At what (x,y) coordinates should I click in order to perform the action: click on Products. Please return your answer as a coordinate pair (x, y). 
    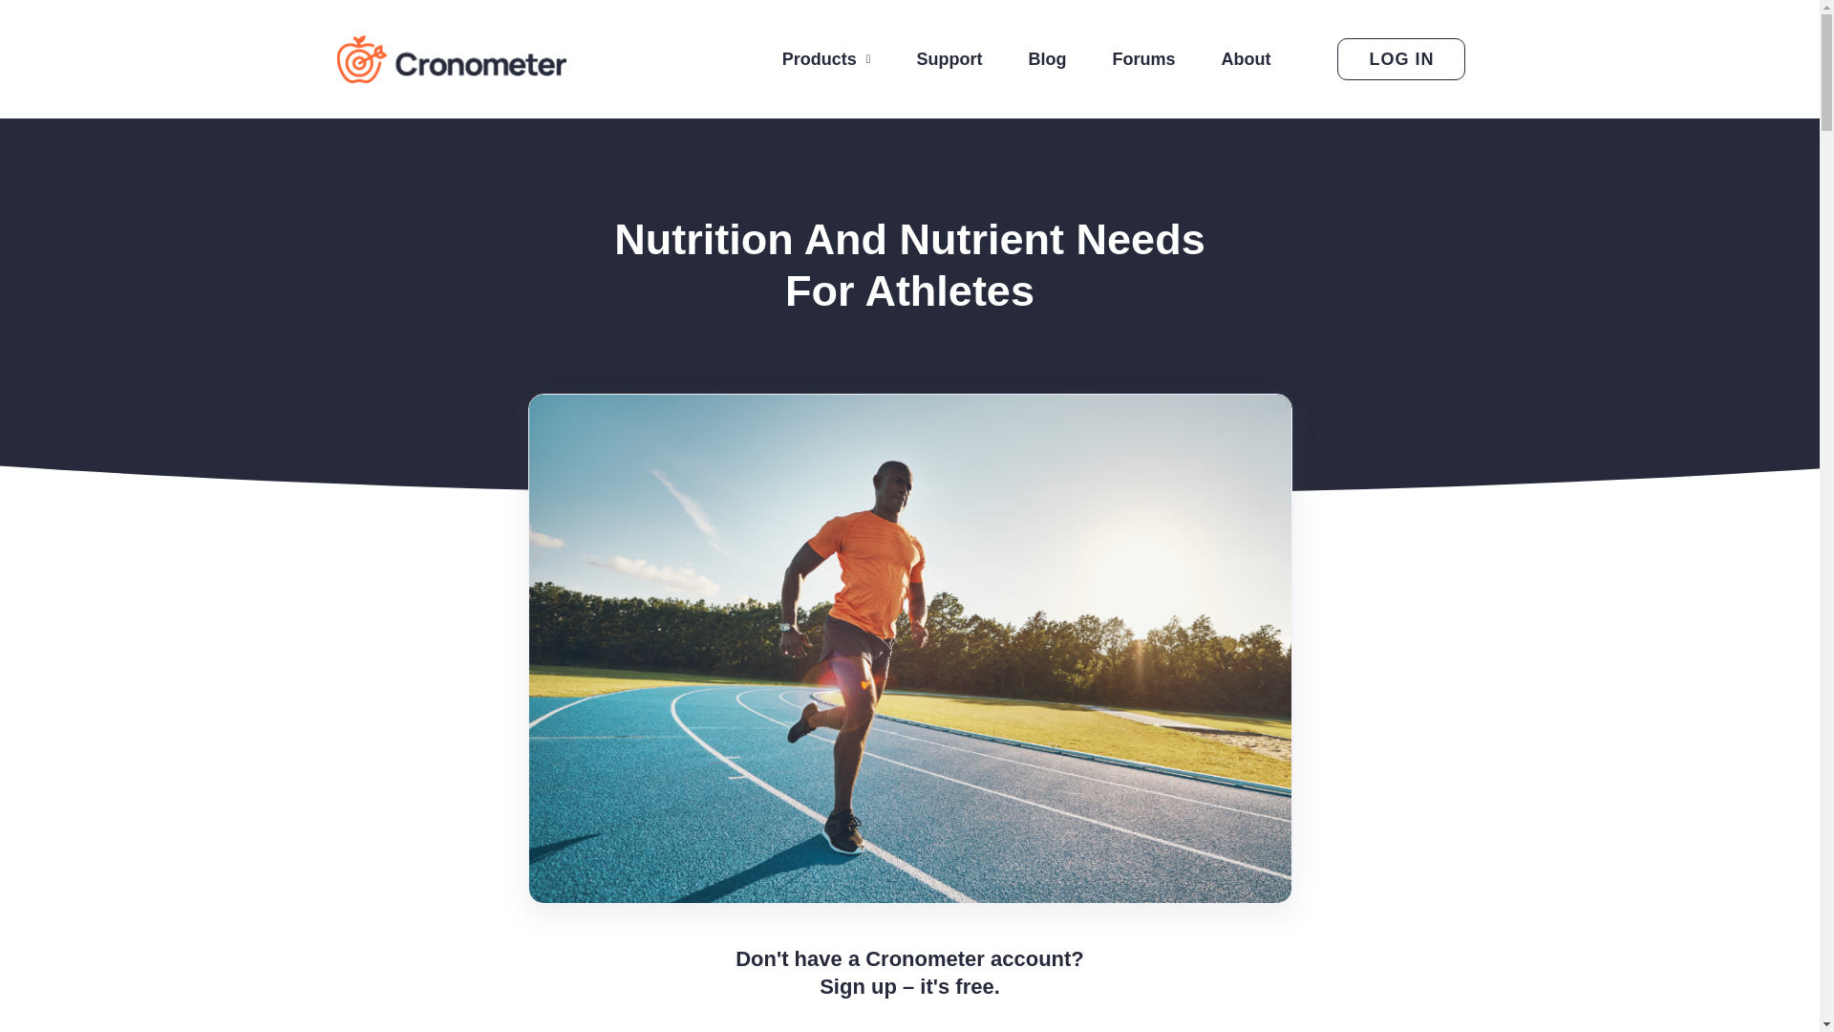
    Looking at the image, I should click on (826, 59).